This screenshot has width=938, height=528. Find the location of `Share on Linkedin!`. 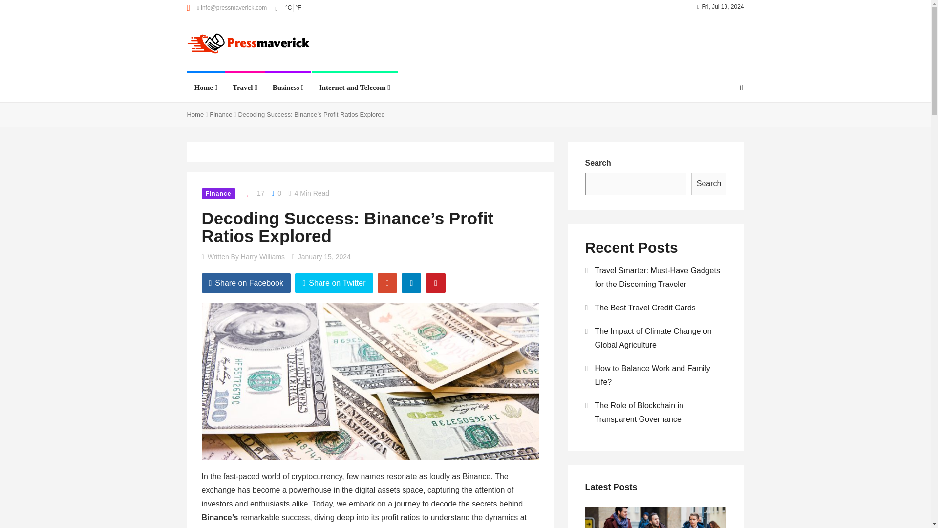

Share on Linkedin! is located at coordinates (411, 283).